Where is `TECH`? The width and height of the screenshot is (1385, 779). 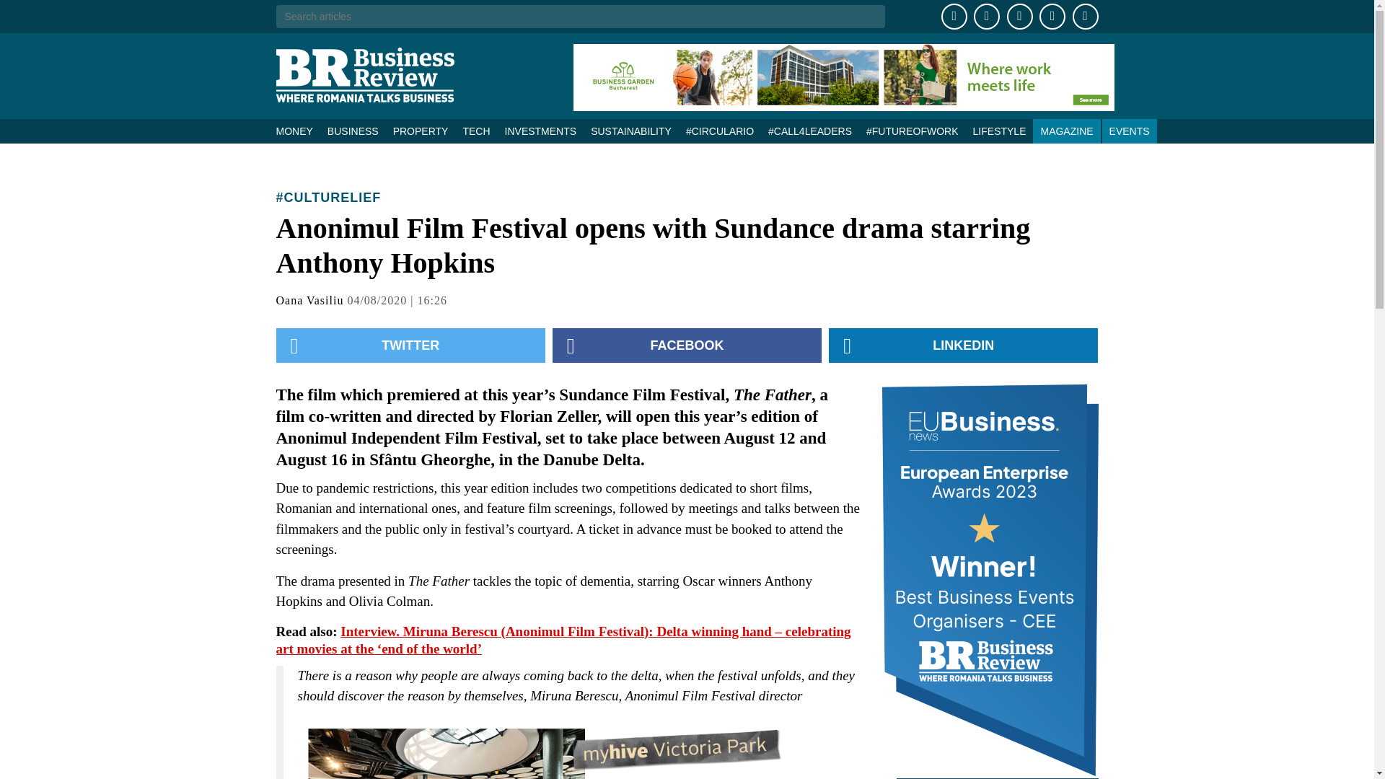 TECH is located at coordinates (476, 131).